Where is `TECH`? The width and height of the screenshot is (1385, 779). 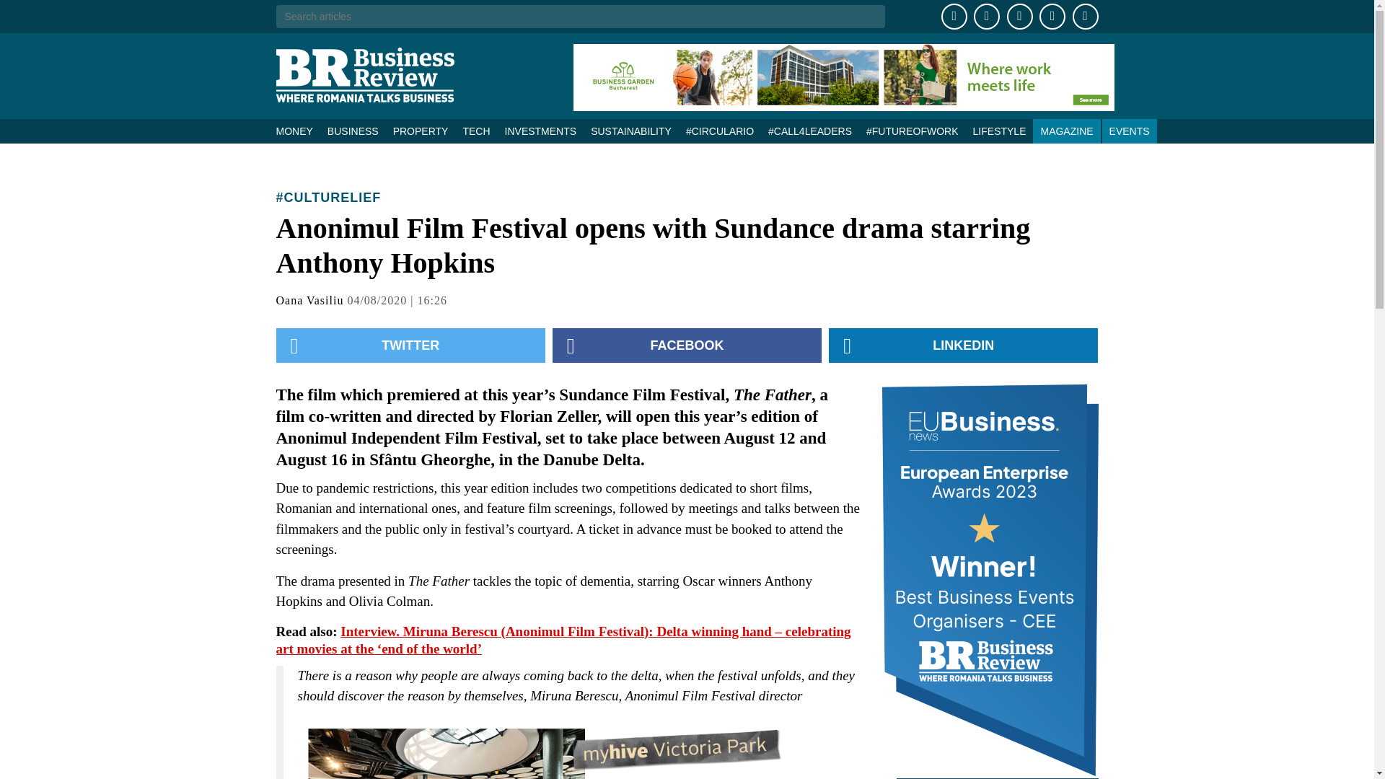 TECH is located at coordinates (476, 131).